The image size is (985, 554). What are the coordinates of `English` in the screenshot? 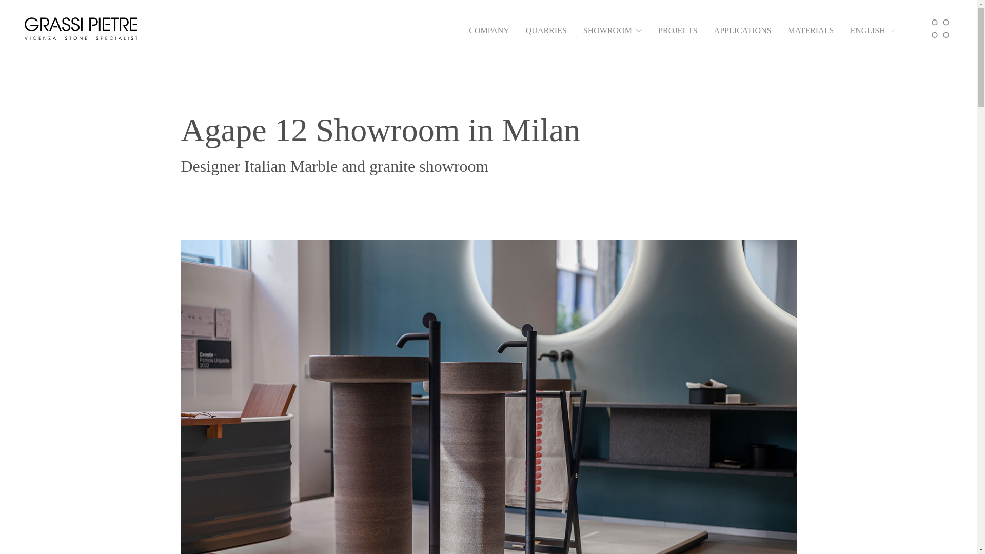 It's located at (872, 31).